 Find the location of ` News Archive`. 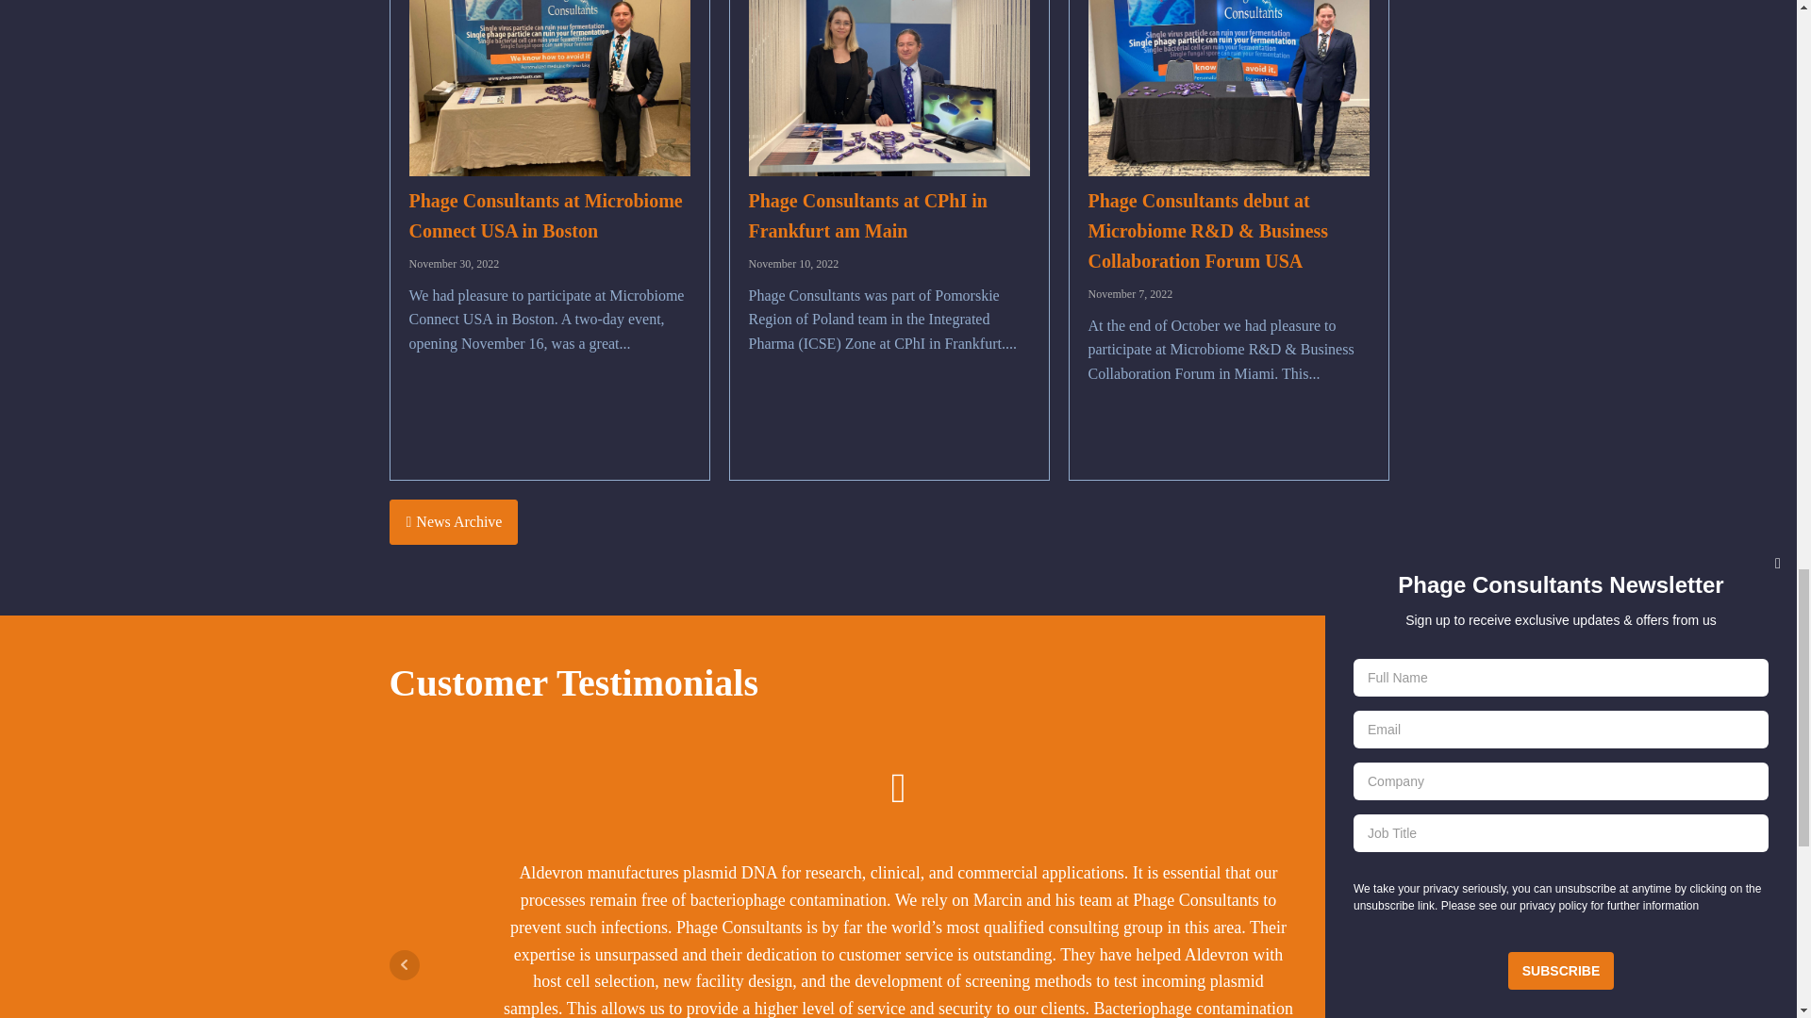

 News Archive is located at coordinates (453, 522).